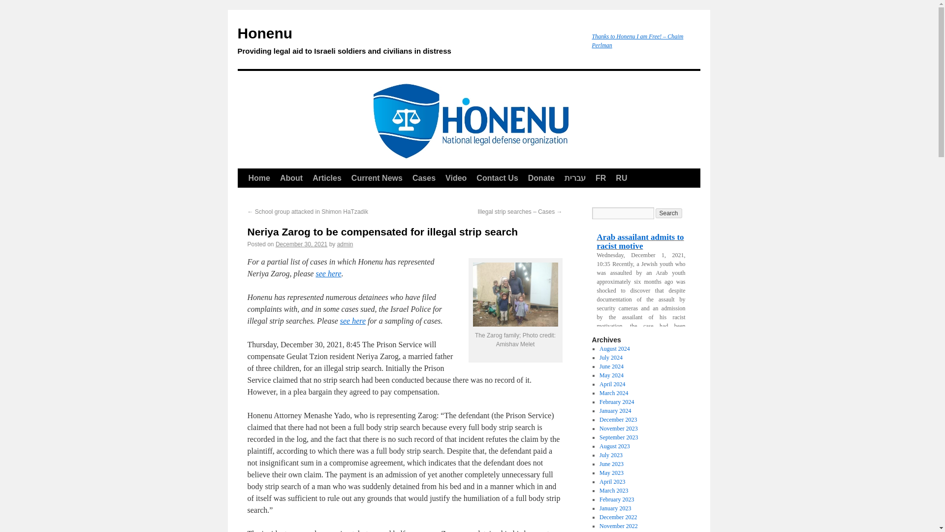 The height and width of the screenshot is (532, 945). What do you see at coordinates (327, 178) in the screenshot?
I see `Articles` at bounding box center [327, 178].